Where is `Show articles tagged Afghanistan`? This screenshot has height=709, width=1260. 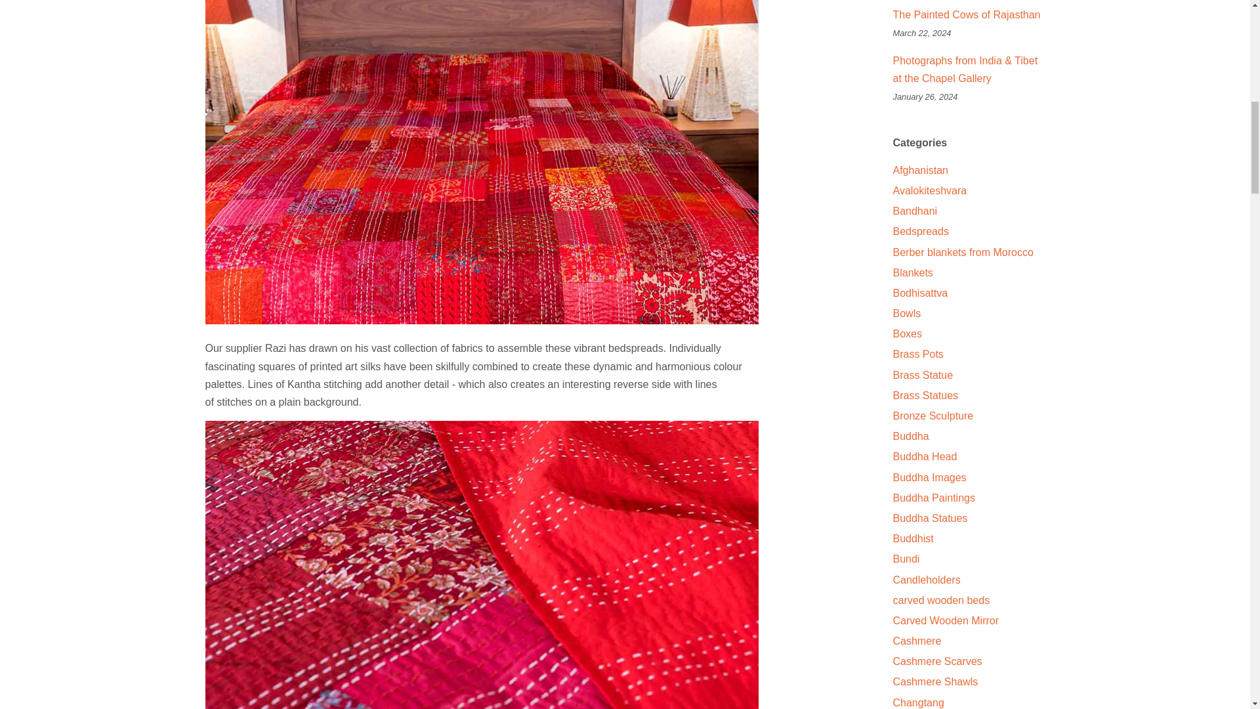 Show articles tagged Afghanistan is located at coordinates (920, 169).